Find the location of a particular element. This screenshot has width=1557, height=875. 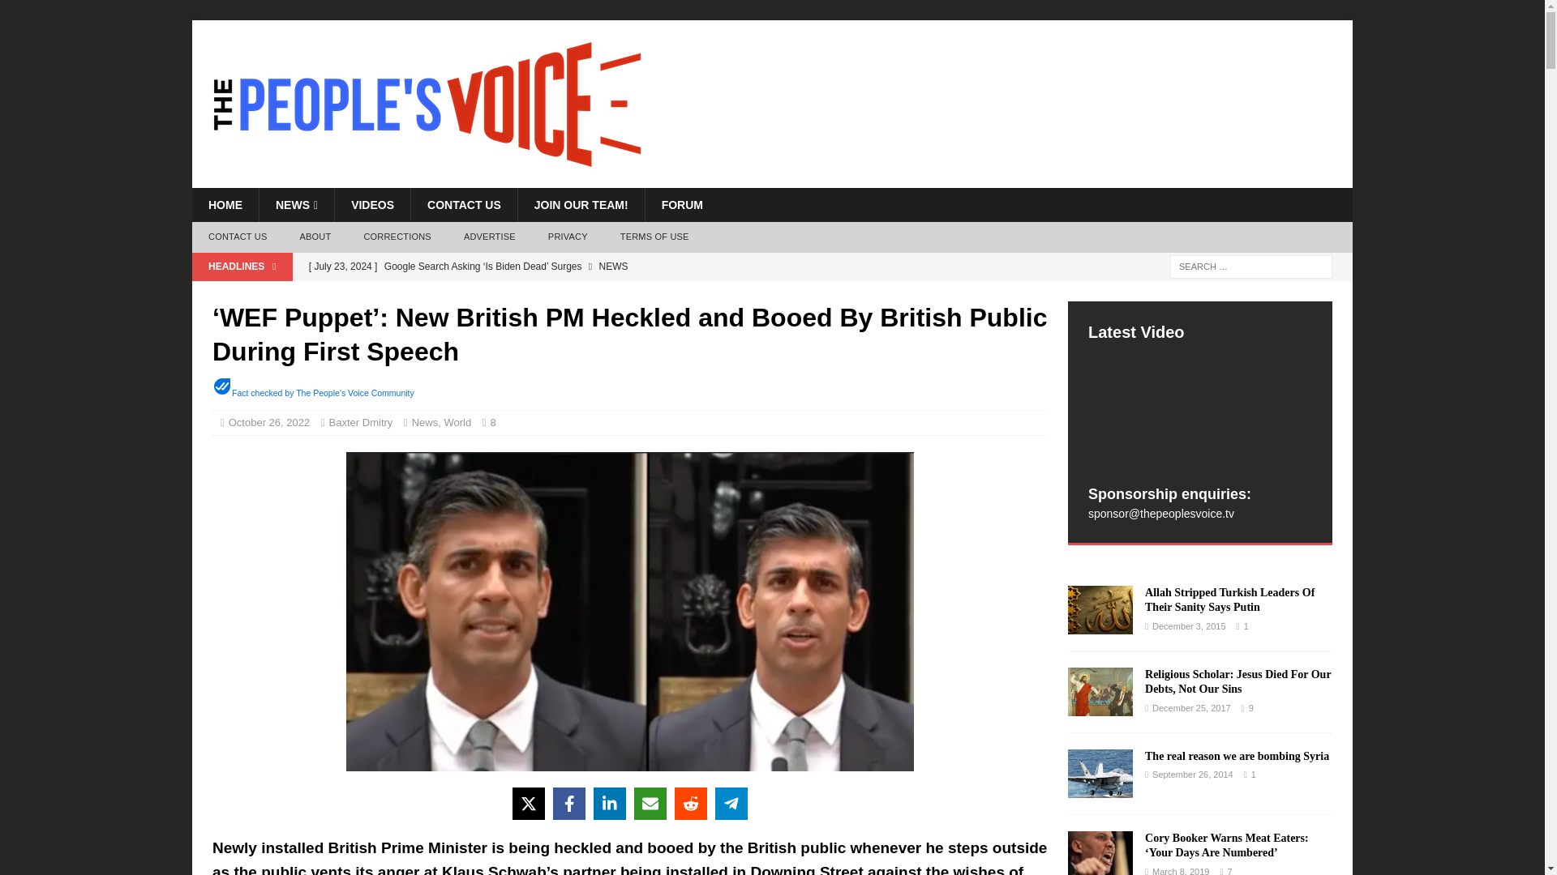

VIDEOS is located at coordinates (372, 205).